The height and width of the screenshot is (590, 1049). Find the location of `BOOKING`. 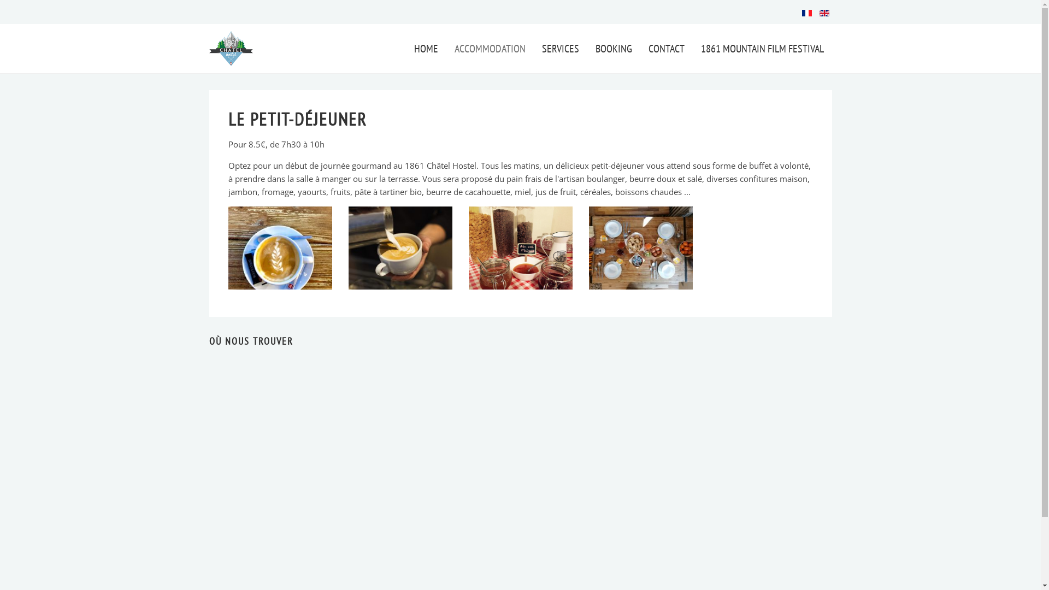

BOOKING is located at coordinates (613, 49).